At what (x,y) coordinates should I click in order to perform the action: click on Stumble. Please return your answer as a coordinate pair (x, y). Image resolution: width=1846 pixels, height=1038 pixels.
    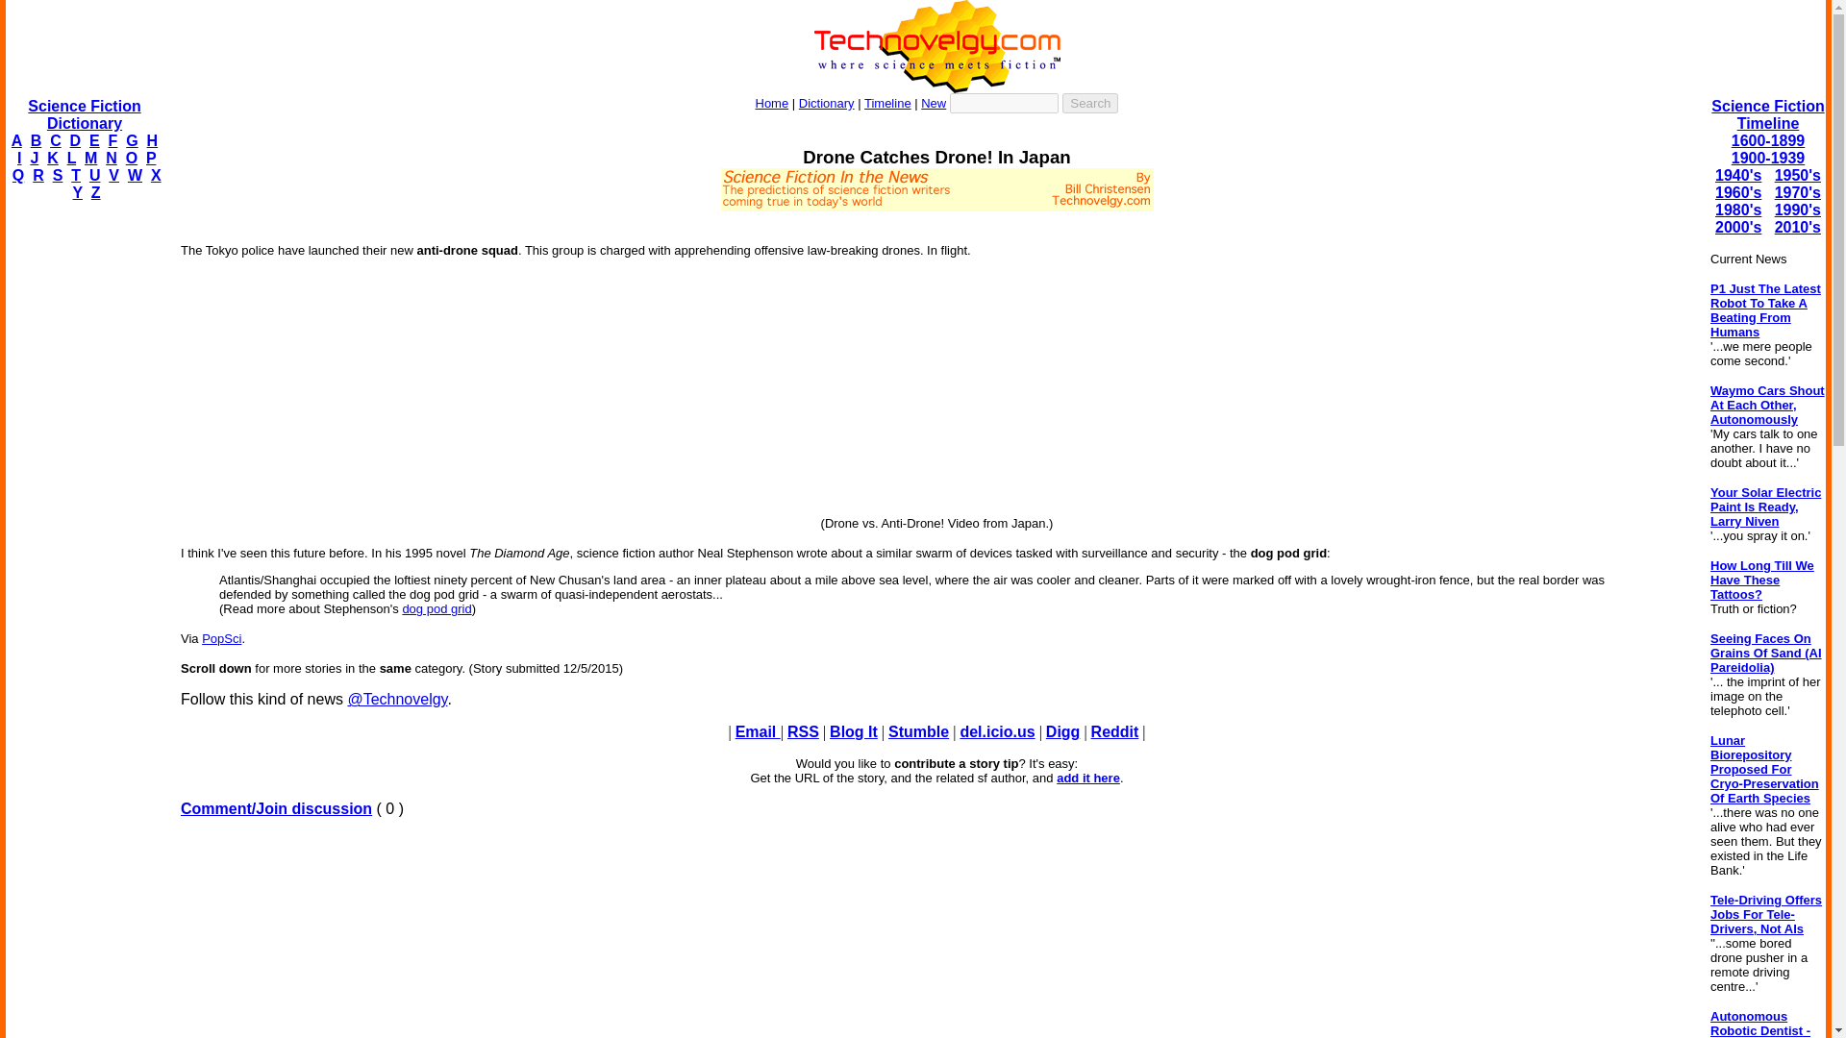
    Looking at the image, I should click on (917, 731).